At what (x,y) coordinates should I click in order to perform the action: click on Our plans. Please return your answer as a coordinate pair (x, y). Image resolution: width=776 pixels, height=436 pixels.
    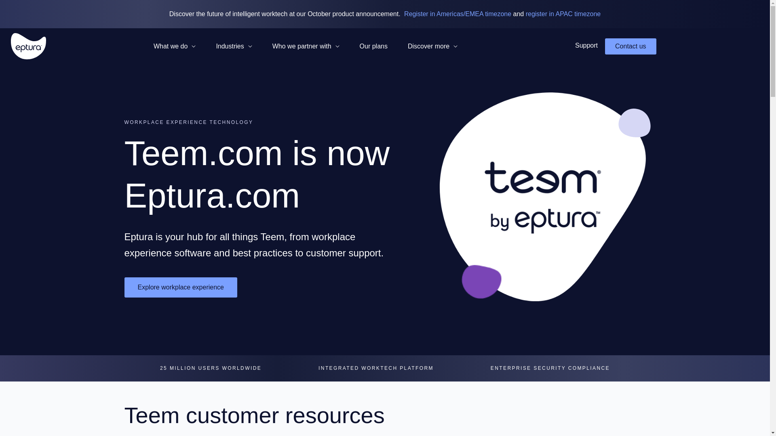
    Looking at the image, I should click on (373, 46).